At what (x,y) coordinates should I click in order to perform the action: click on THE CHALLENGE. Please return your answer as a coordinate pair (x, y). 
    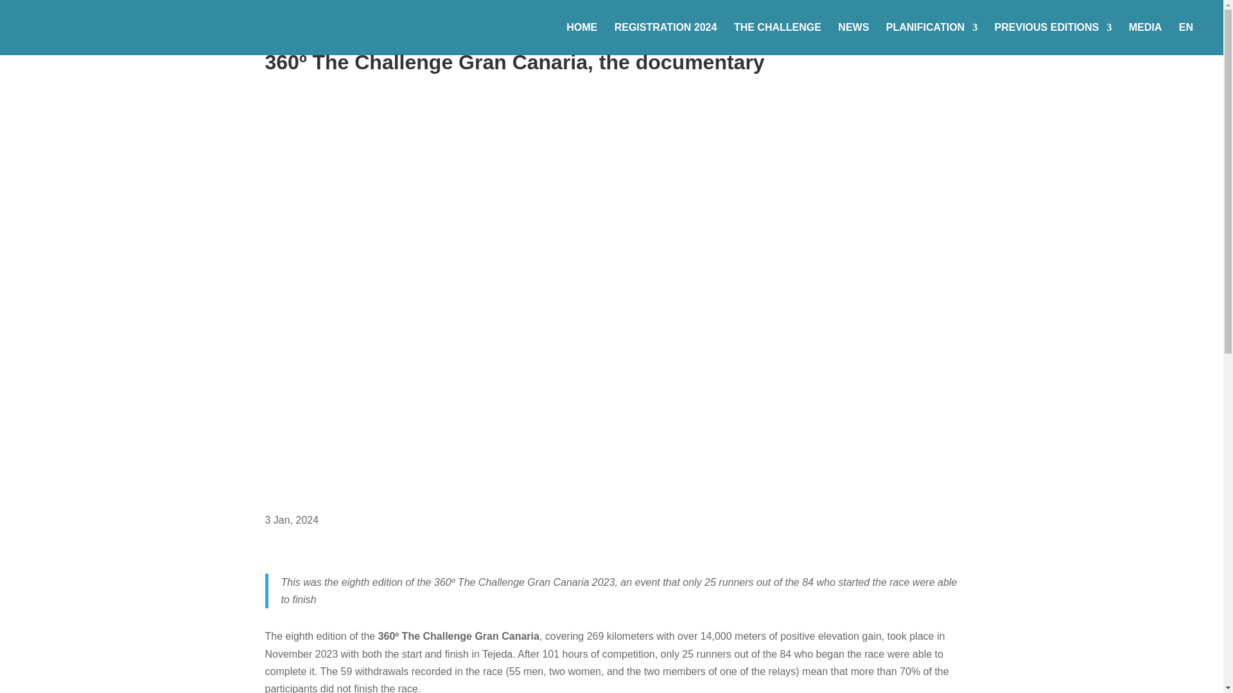
    Looking at the image, I should click on (777, 38).